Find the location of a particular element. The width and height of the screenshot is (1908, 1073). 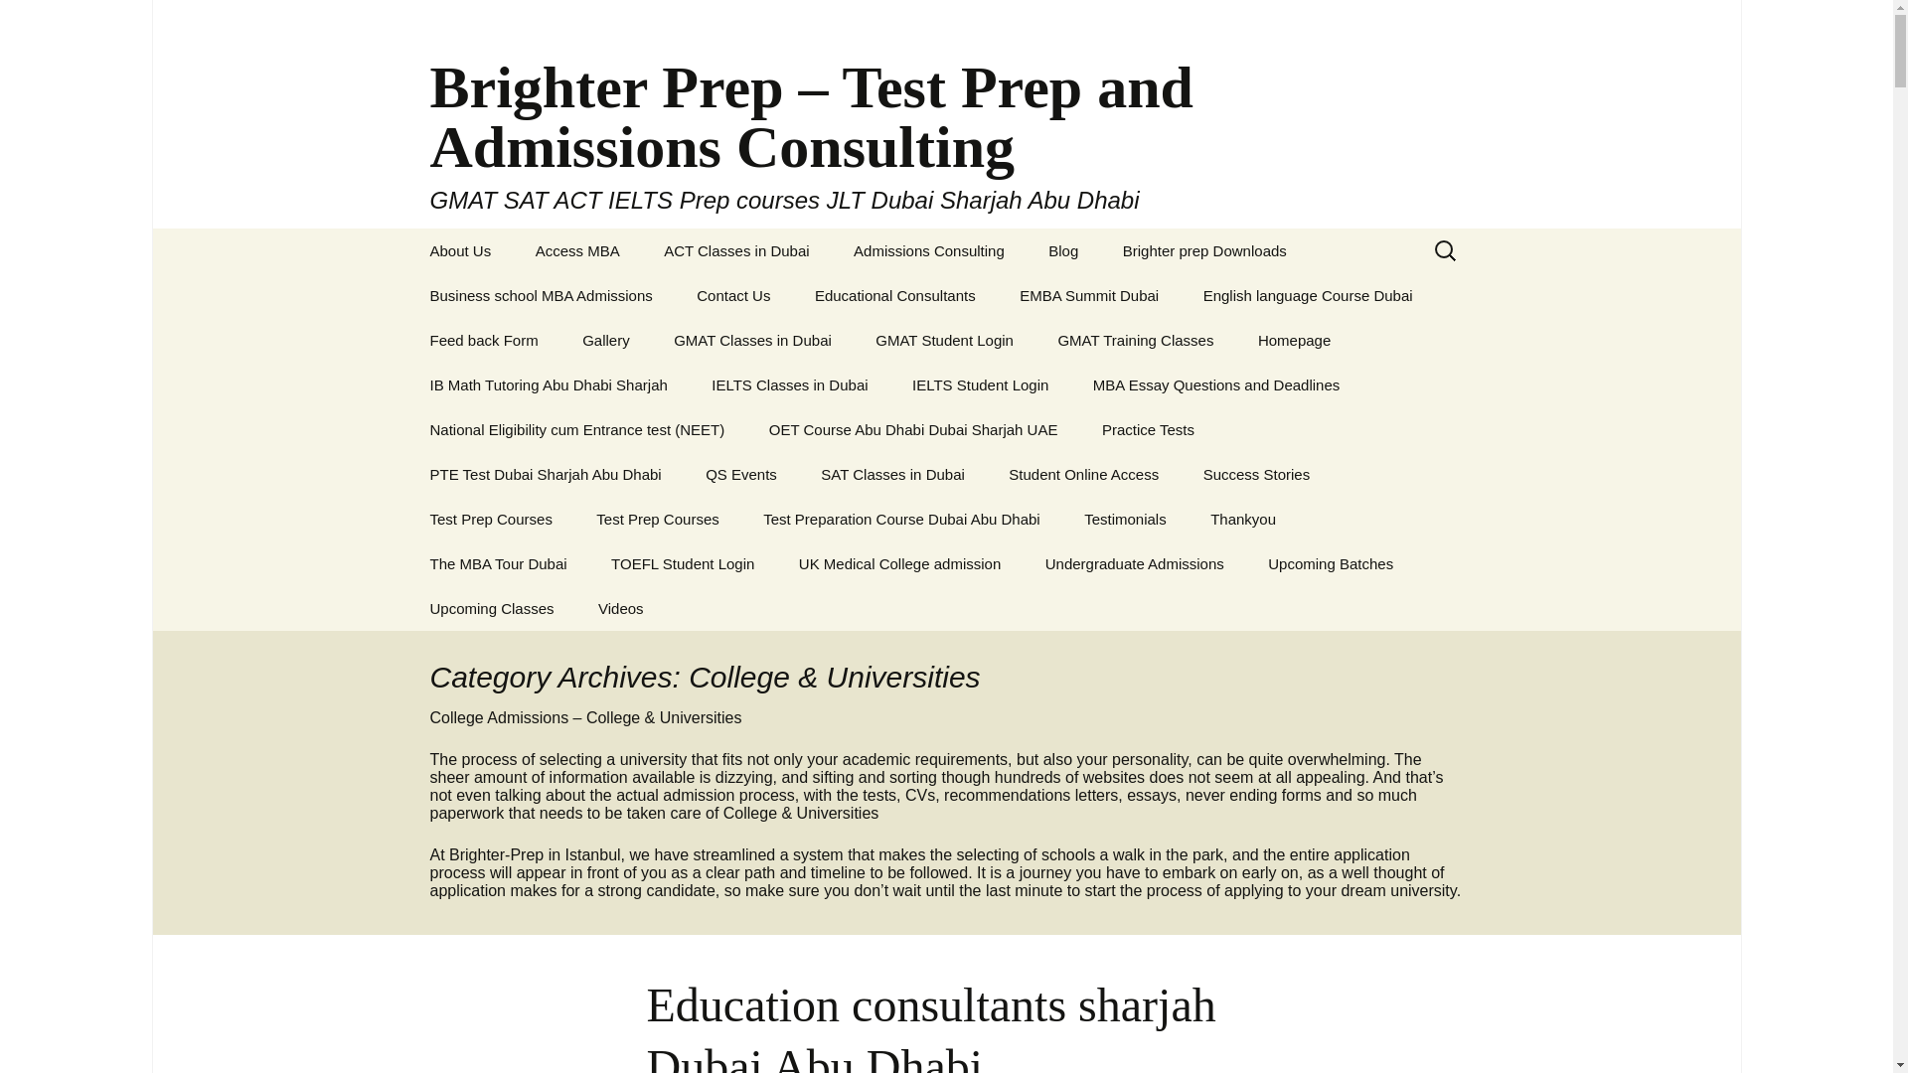

Homepage is located at coordinates (1294, 340).